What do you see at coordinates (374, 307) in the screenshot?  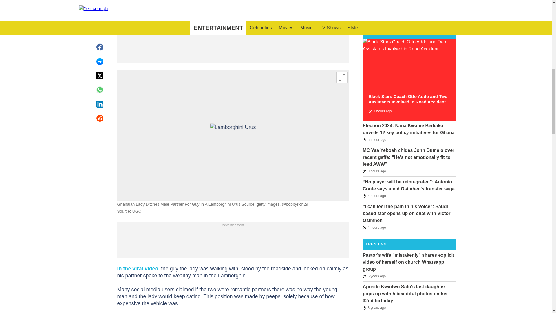 I see `2021-06-13T09:05:37Z` at bounding box center [374, 307].